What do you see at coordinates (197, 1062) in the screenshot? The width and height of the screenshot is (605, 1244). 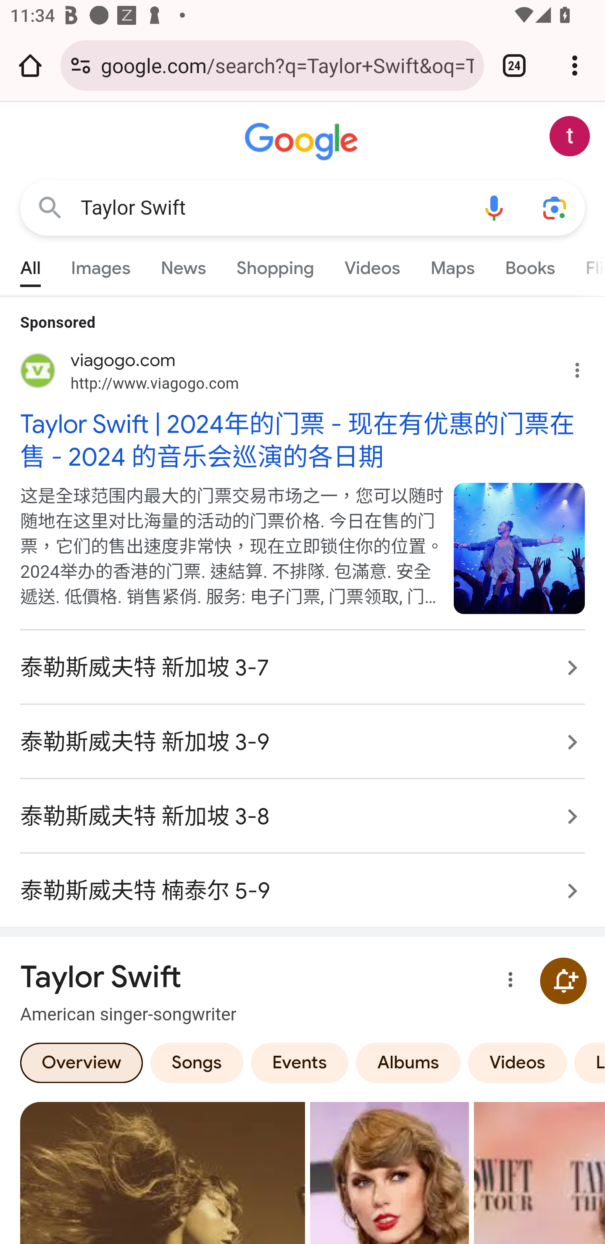 I see `Songs` at bounding box center [197, 1062].